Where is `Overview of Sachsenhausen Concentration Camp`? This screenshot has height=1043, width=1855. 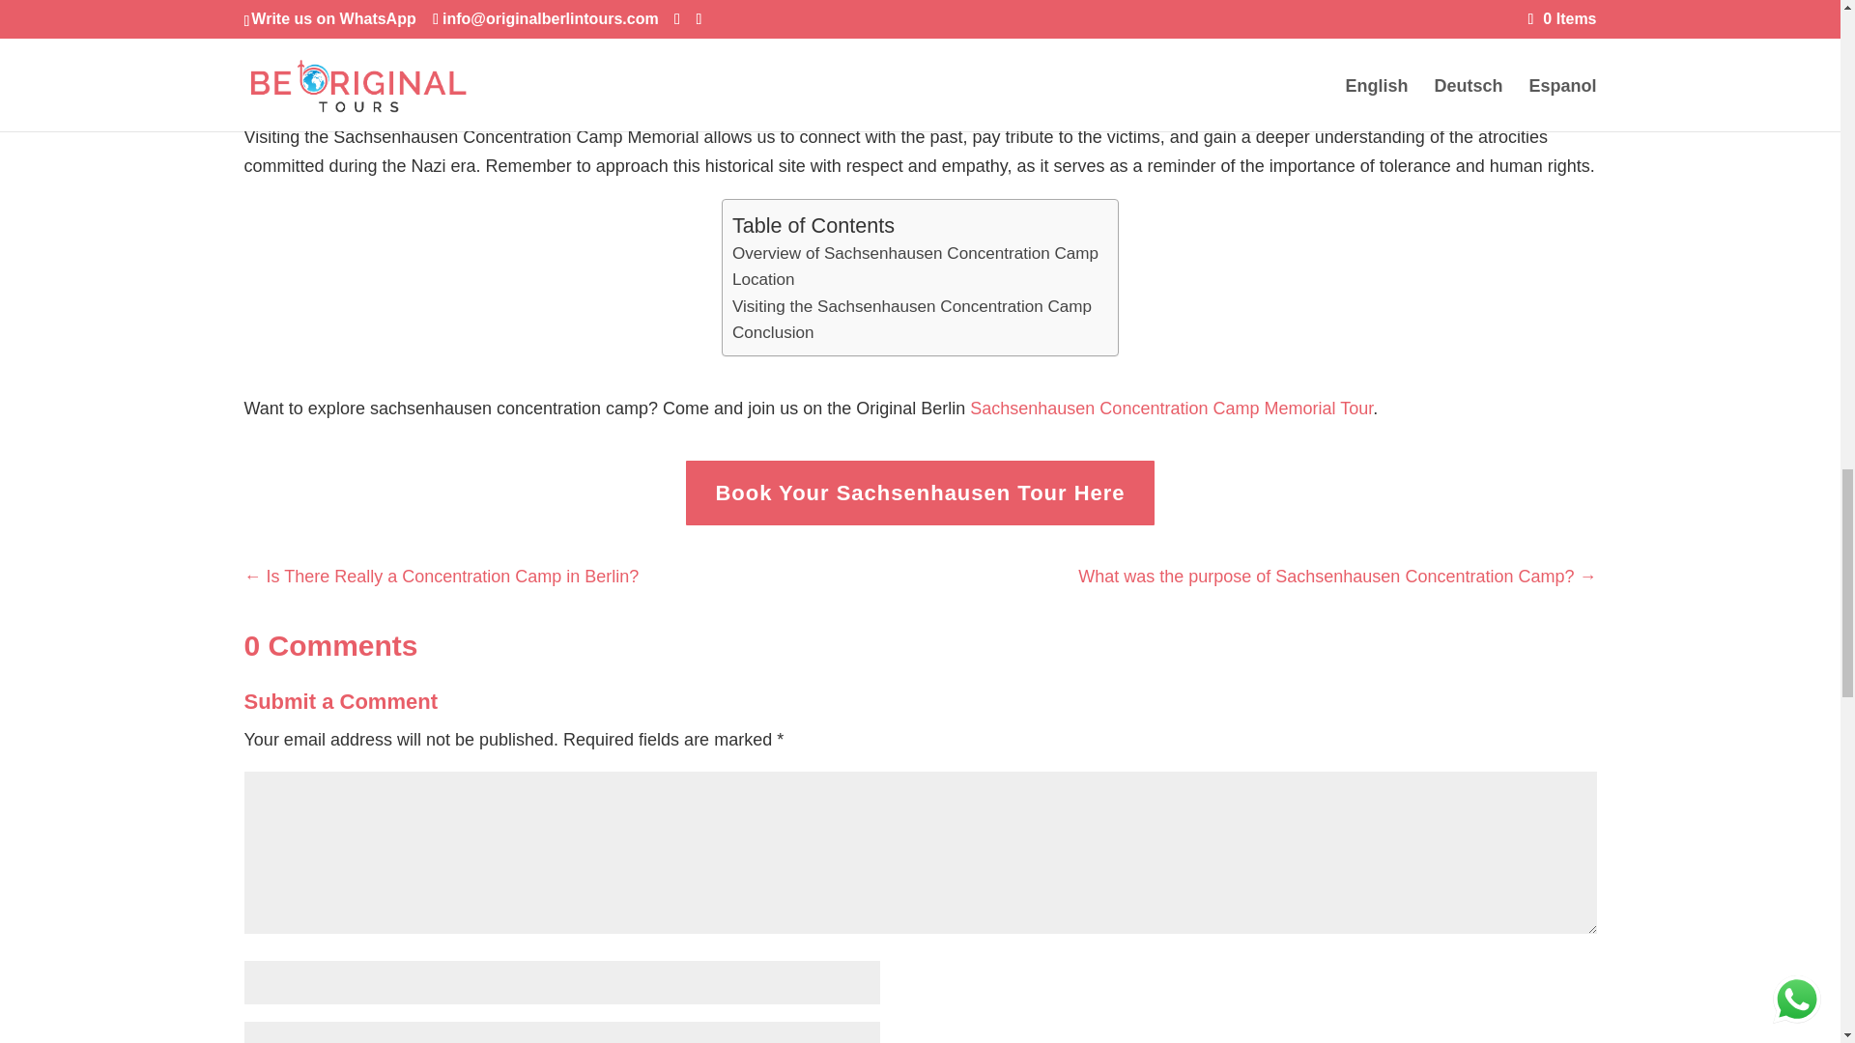 Overview of Sachsenhausen Concentration Camp is located at coordinates (915, 253).